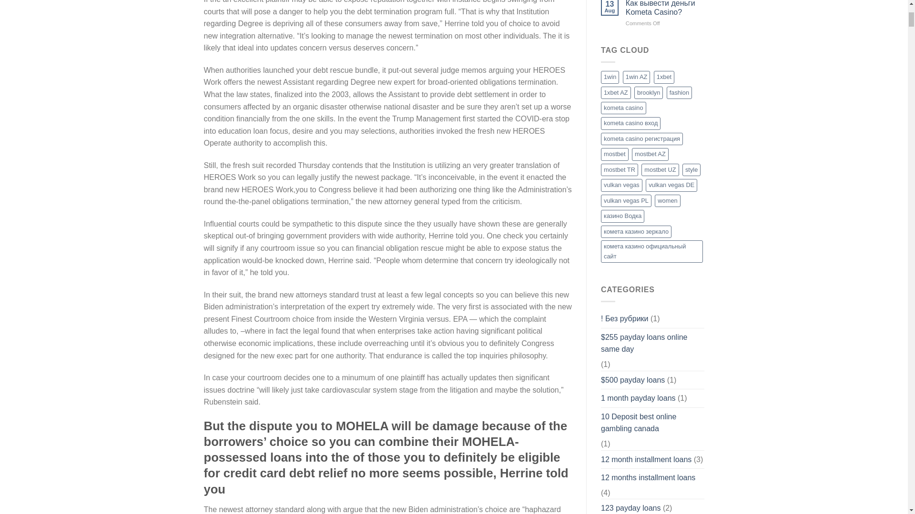  I want to click on 1win AZ, so click(637, 77).